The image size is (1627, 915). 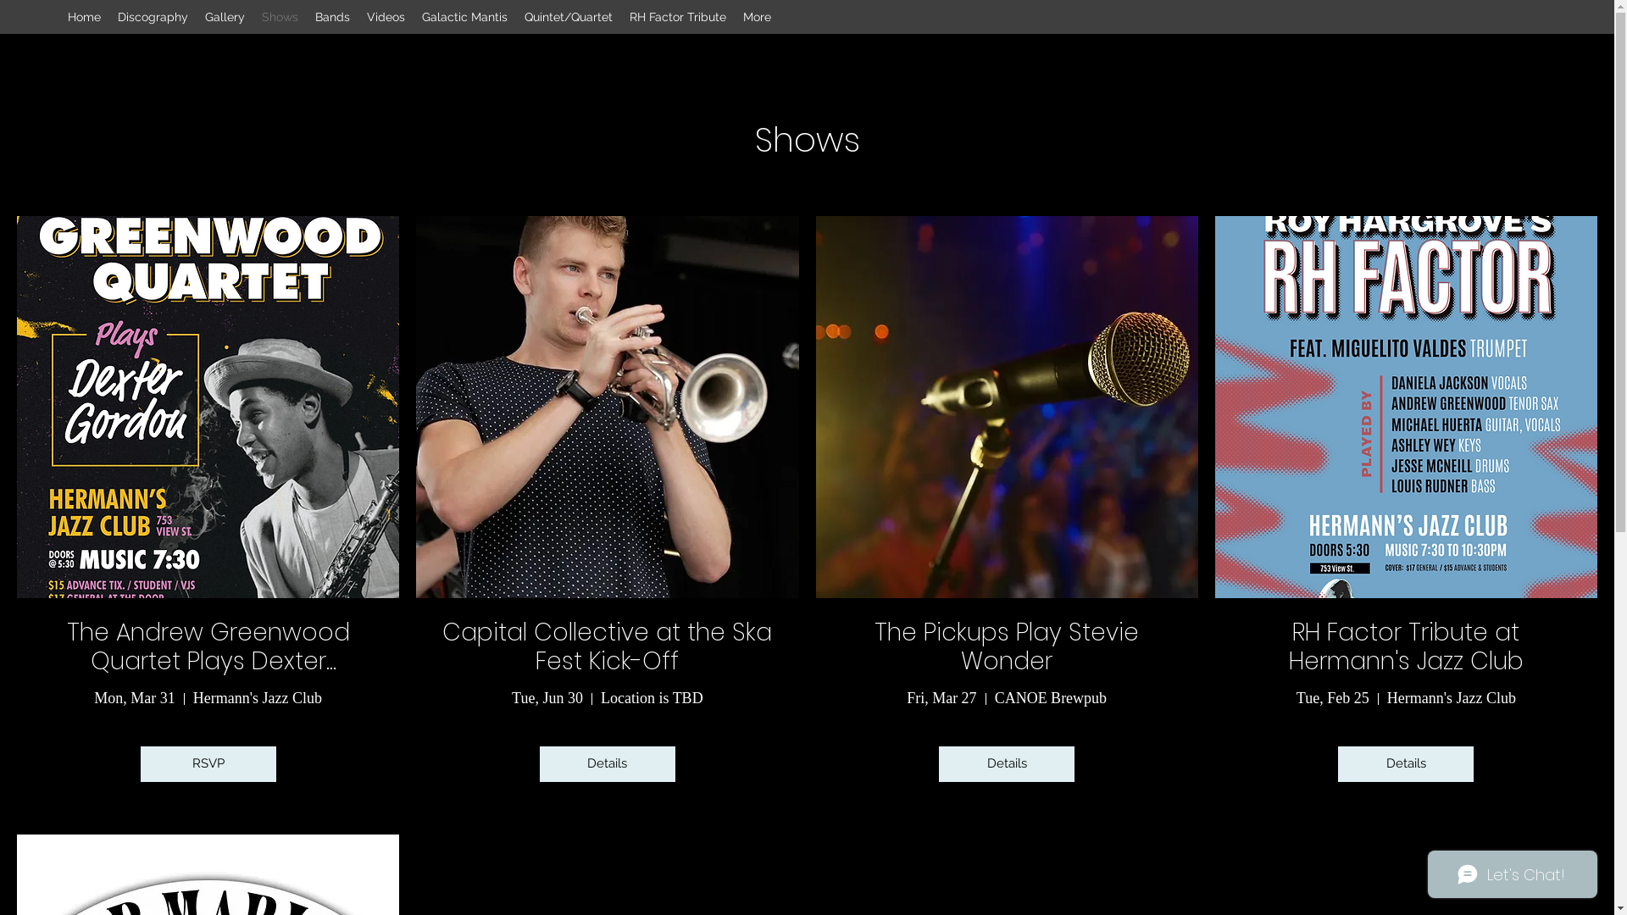 What do you see at coordinates (332, 17) in the screenshot?
I see `Bands` at bounding box center [332, 17].